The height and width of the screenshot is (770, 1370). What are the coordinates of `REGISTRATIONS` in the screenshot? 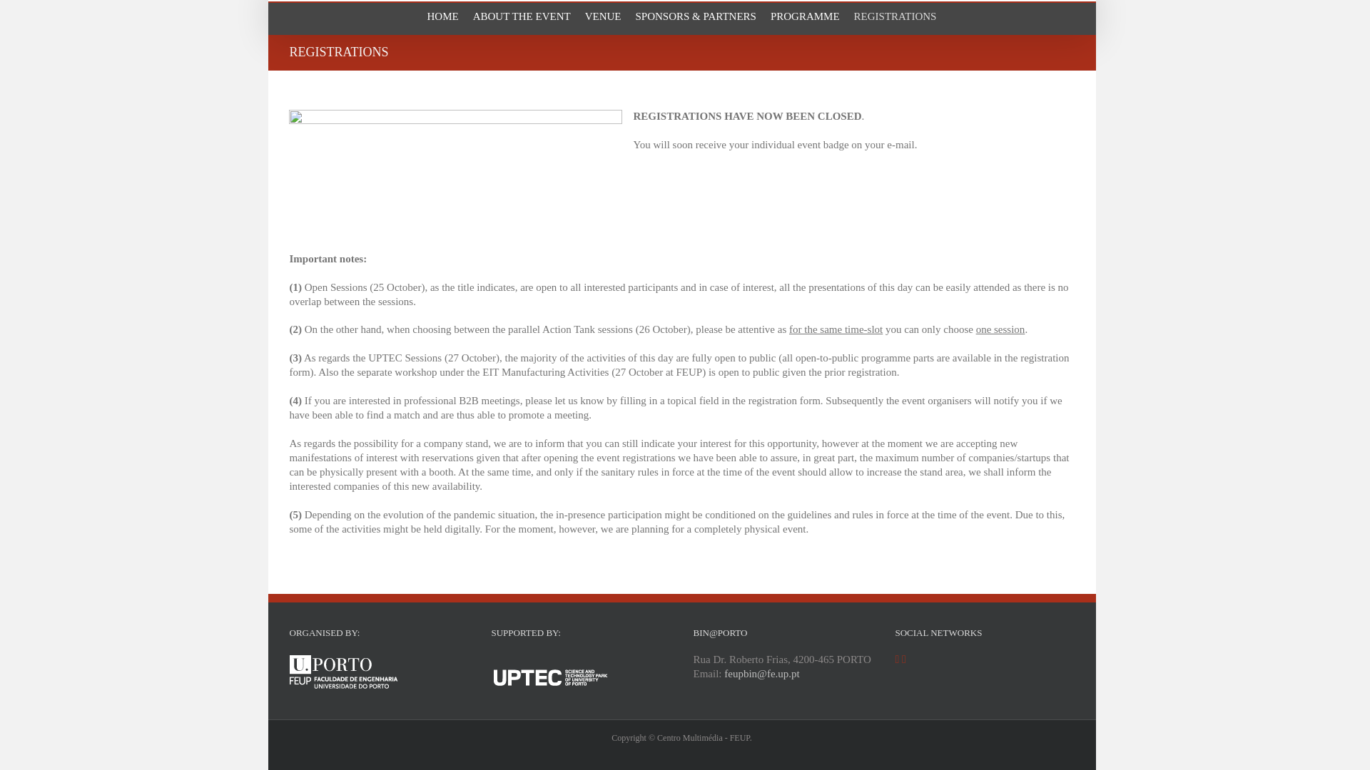 It's located at (895, 17).